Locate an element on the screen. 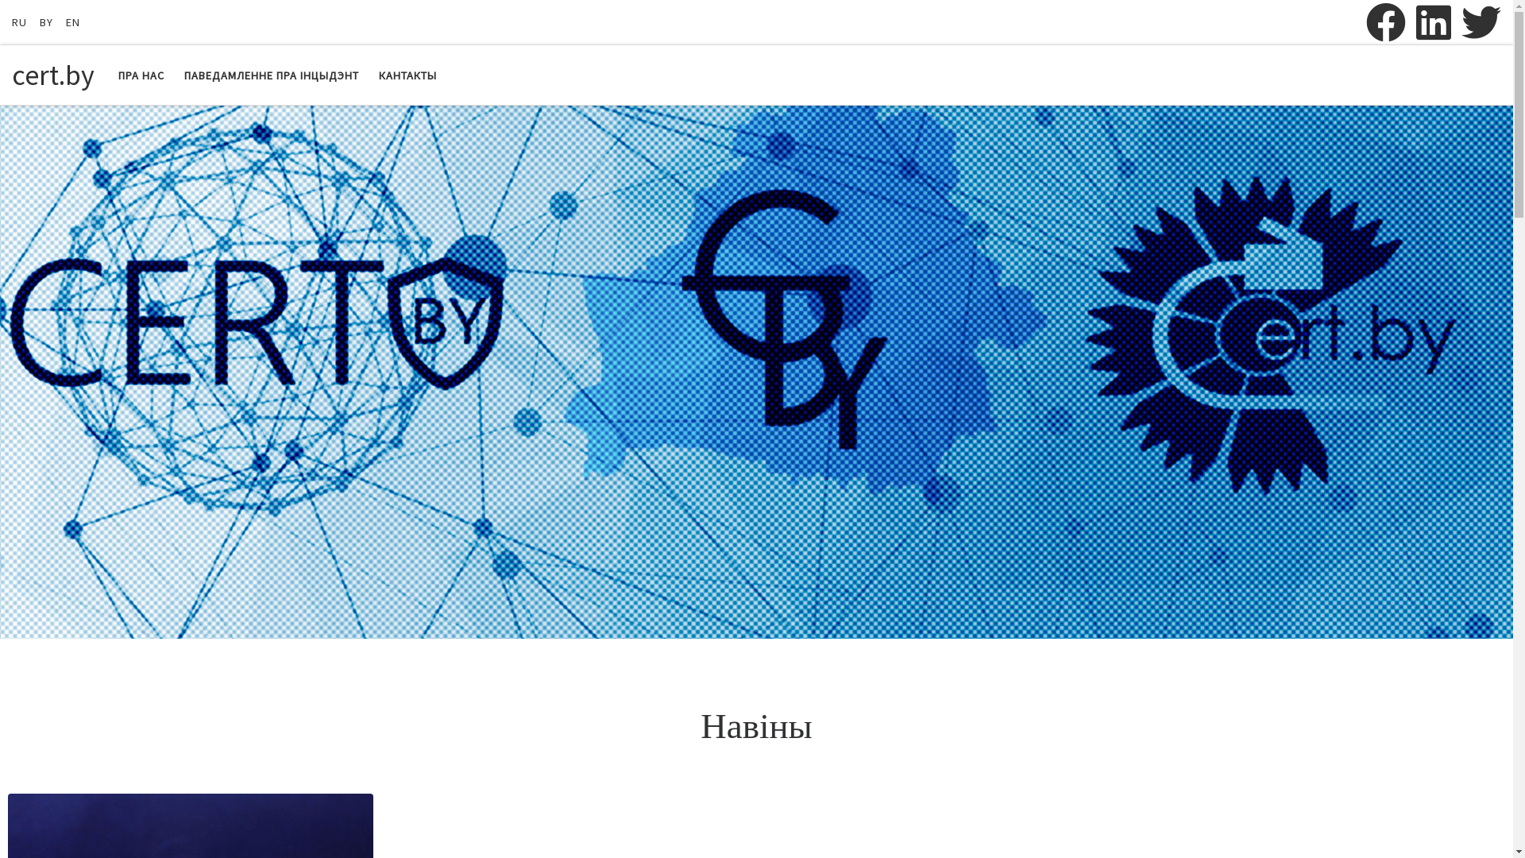 Image resolution: width=1525 pixels, height=858 pixels. RU is located at coordinates (19, 22).